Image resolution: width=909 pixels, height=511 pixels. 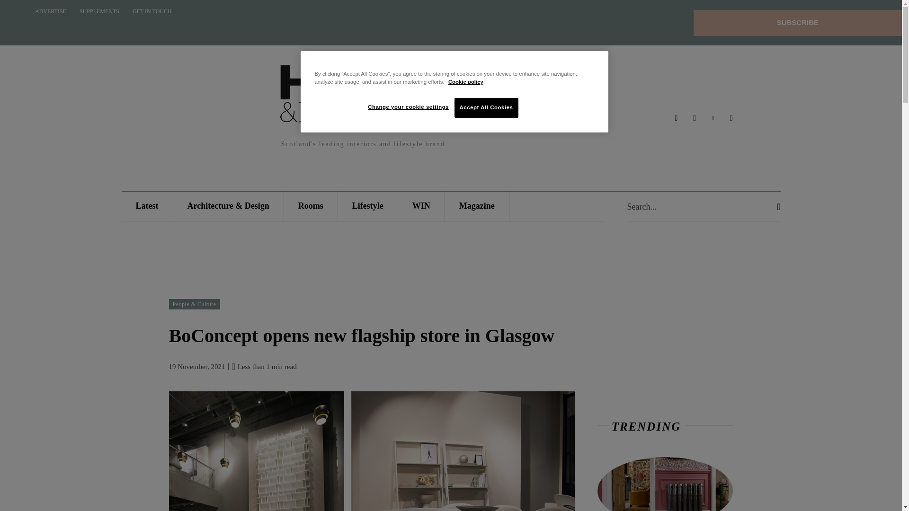 I want to click on Rooms, so click(x=311, y=205).